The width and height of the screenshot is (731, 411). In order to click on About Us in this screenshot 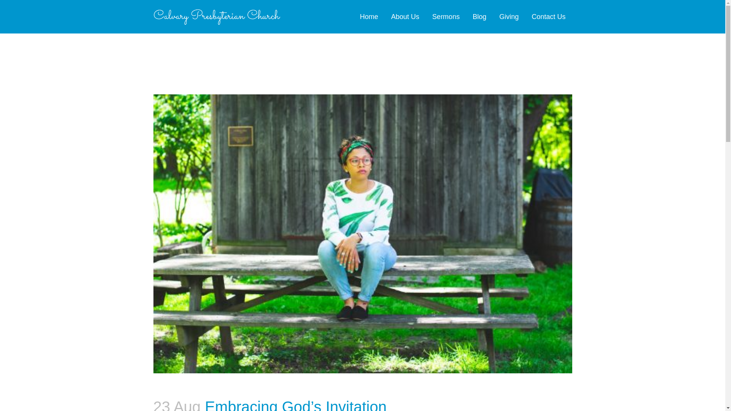, I will do `click(405, 17)`.